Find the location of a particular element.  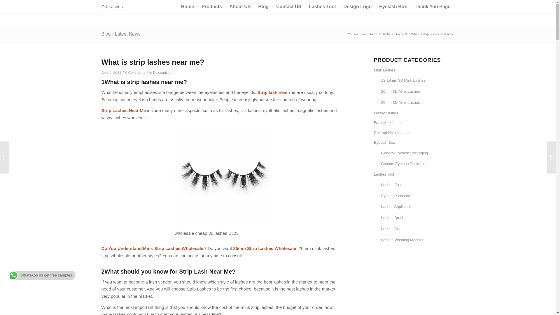

Permanent Link: Blog - Latest News is located at coordinates (121, 34).